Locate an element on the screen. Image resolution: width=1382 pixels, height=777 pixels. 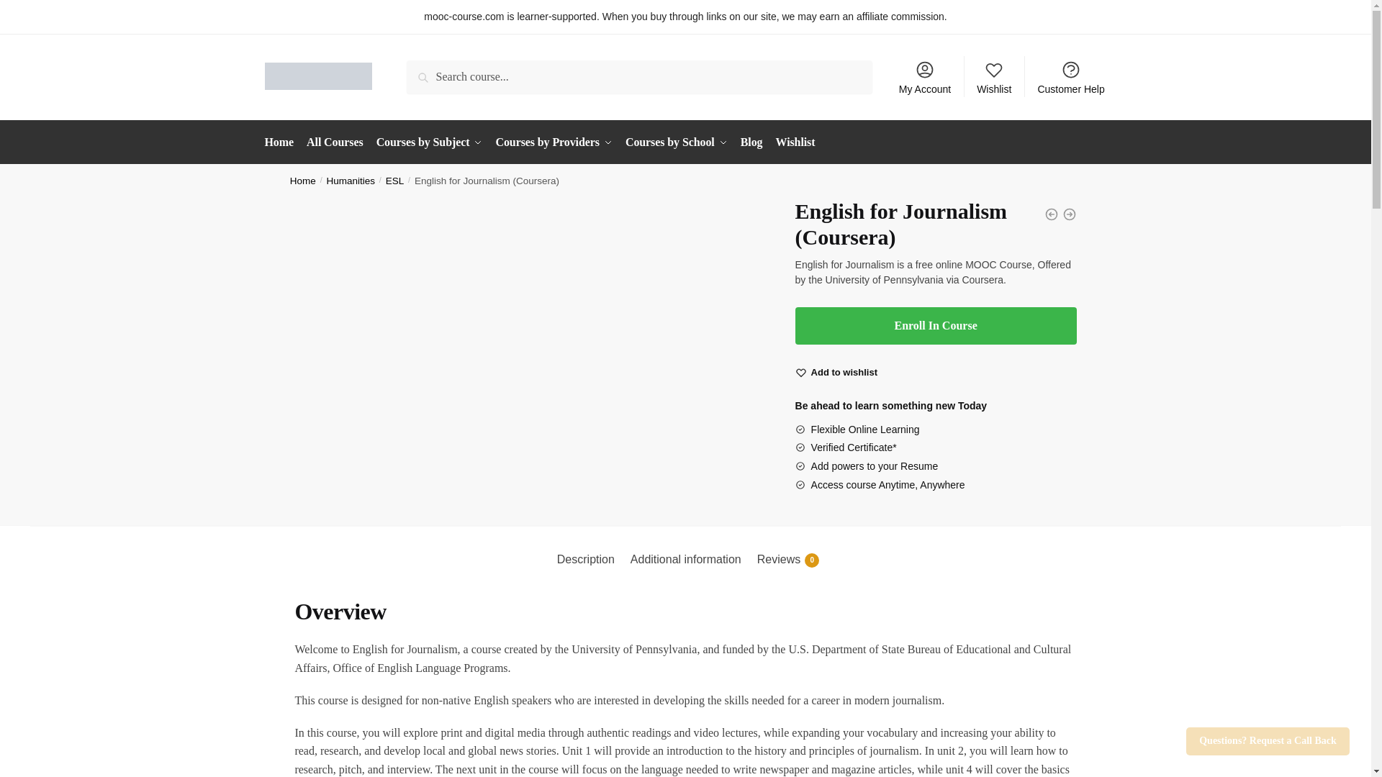
Search is located at coordinates (426, 71).